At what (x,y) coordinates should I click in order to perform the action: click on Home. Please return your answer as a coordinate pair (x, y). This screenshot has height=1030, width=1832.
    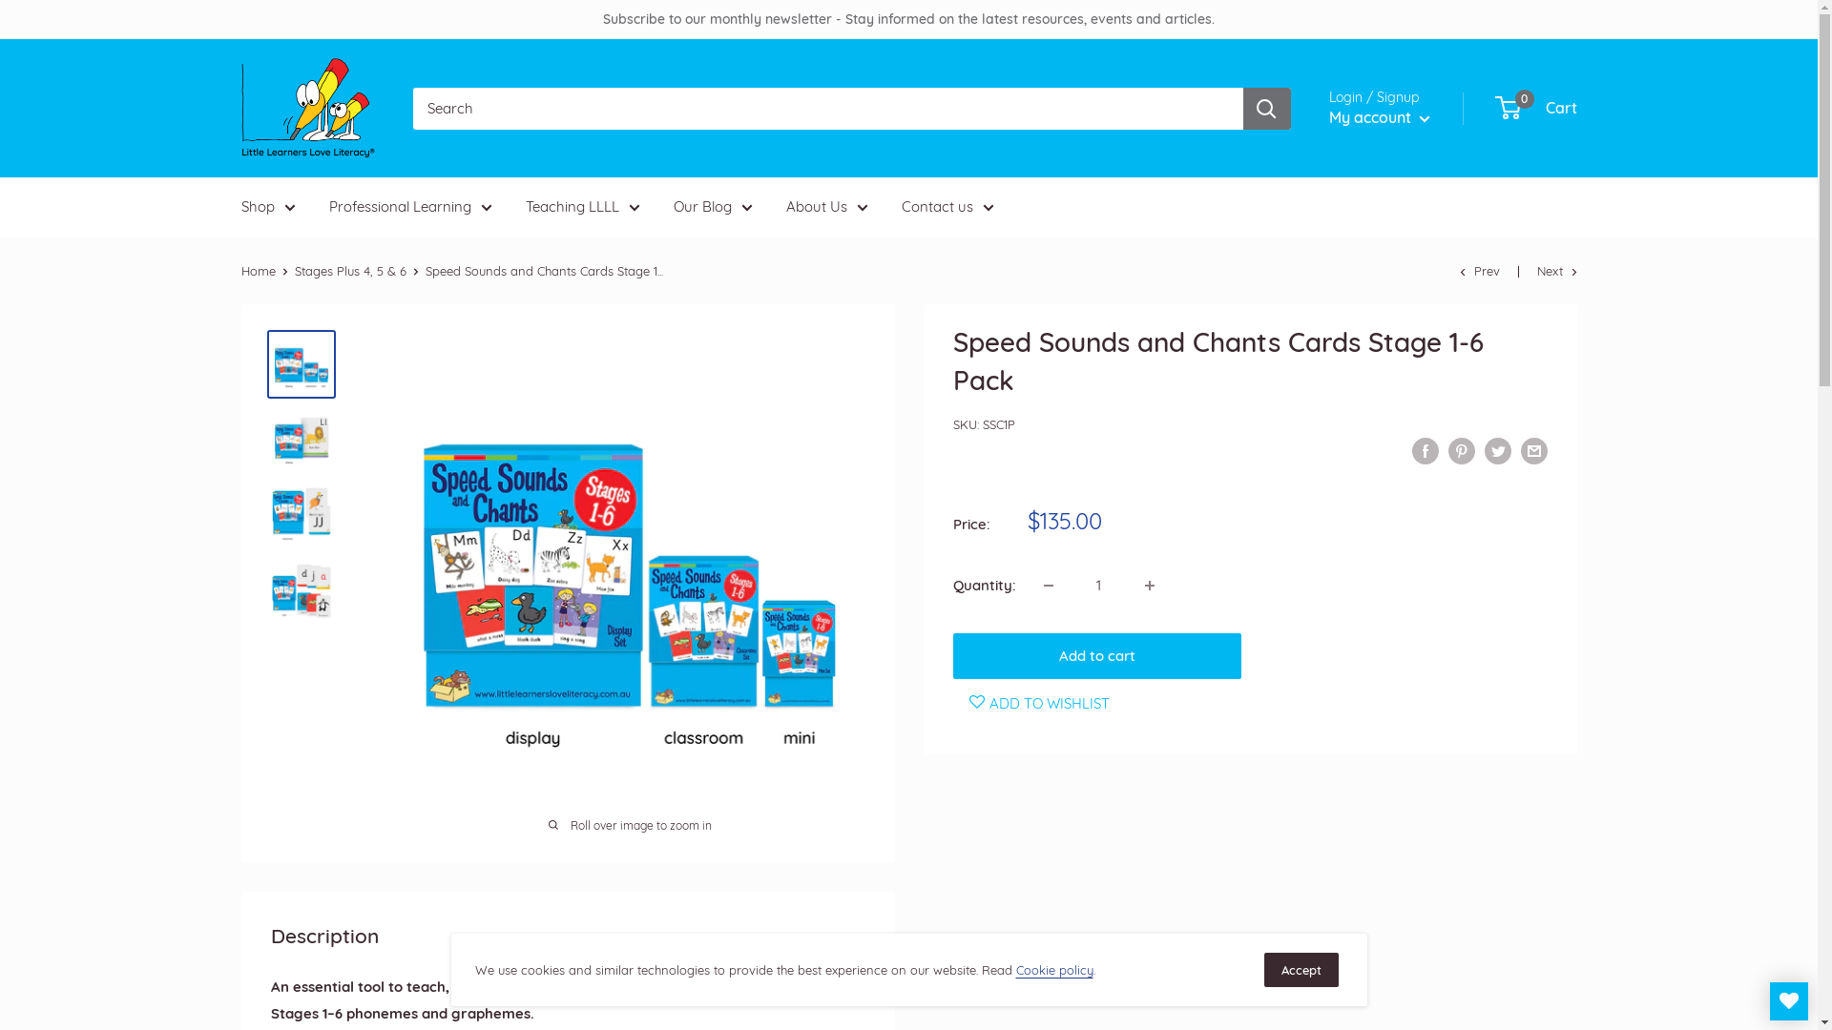
    Looking at the image, I should click on (258, 271).